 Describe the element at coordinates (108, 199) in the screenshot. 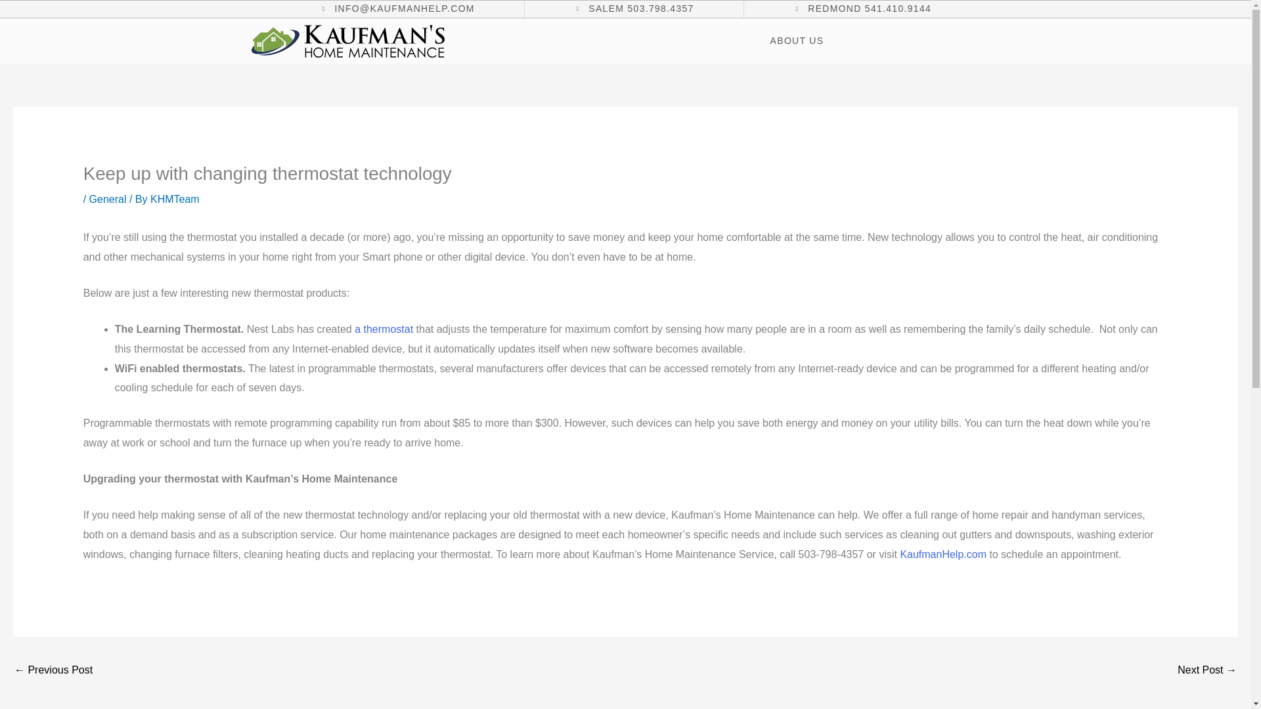

I see `General` at that location.